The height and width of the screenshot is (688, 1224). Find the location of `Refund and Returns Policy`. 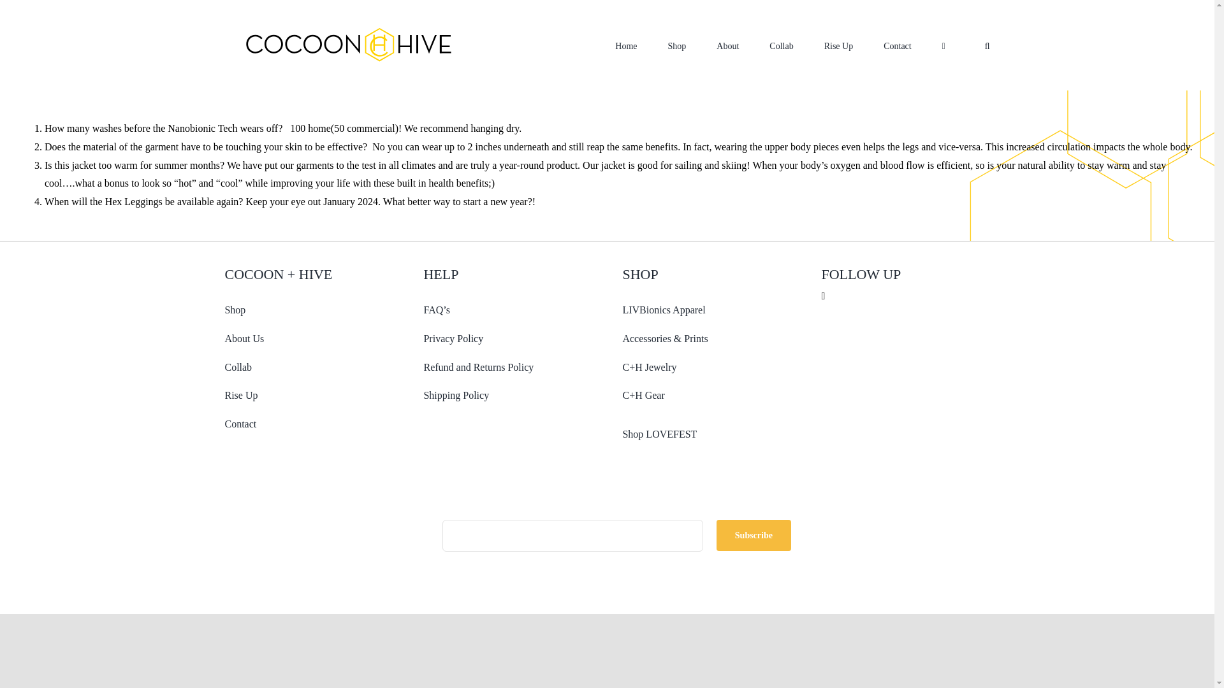

Refund and Returns Policy is located at coordinates (478, 367).